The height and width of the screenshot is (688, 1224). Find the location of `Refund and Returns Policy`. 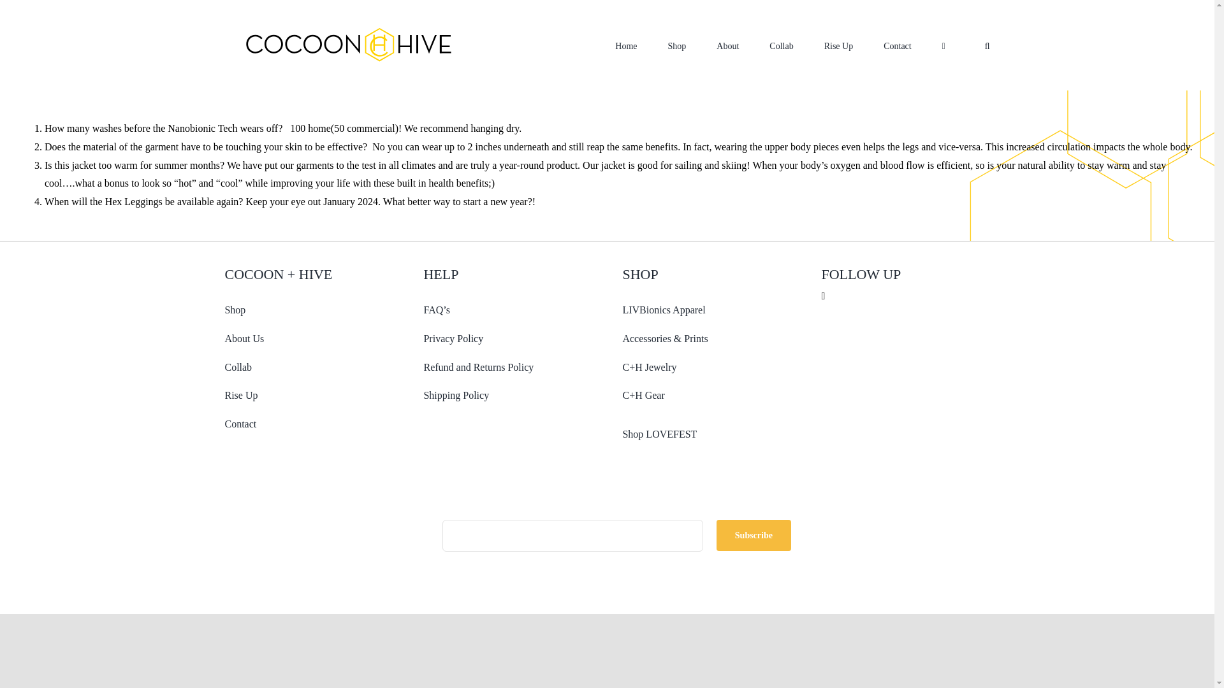

Refund and Returns Policy is located at coordinates (478, 367).